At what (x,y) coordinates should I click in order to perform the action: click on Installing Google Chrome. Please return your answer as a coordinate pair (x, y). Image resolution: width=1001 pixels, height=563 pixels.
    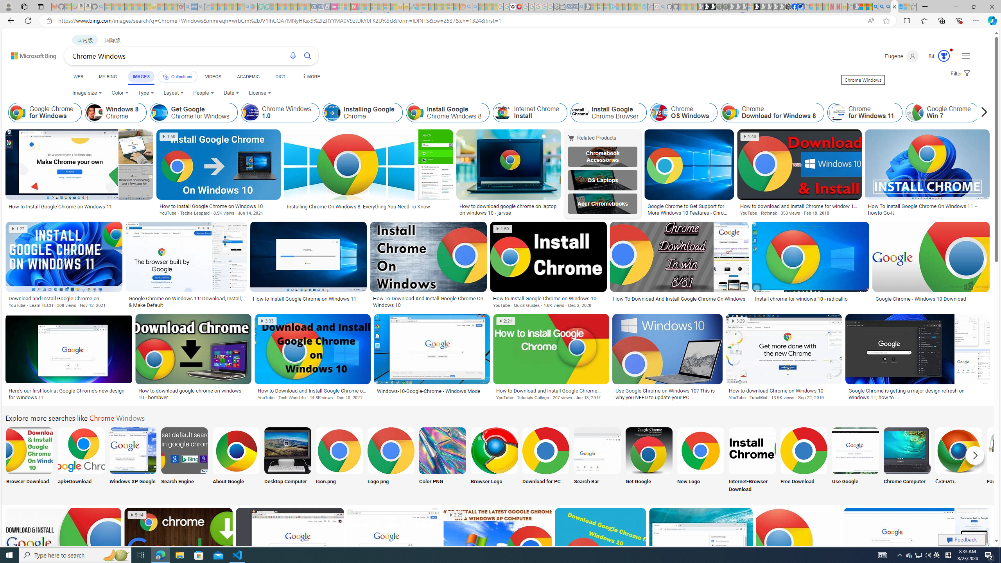
    Looking at the image, I should click on (363, 113).